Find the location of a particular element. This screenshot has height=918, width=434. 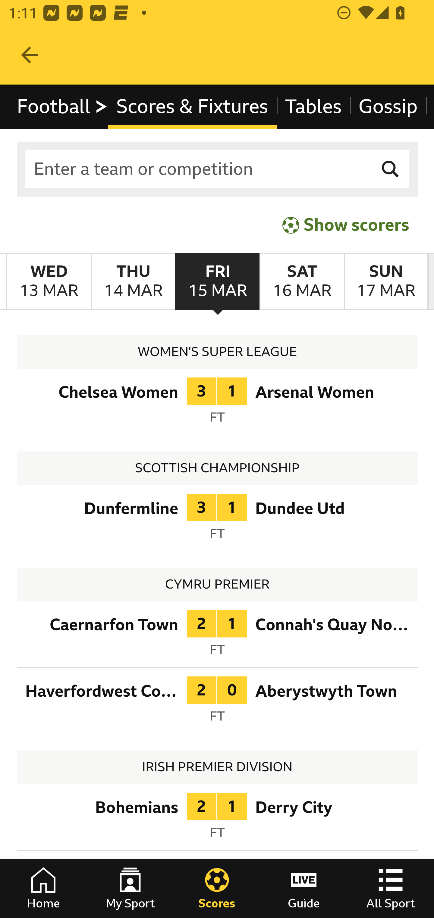

SaturdayMarch 16th Saturday March 16th is located at coordinates (301, 281).